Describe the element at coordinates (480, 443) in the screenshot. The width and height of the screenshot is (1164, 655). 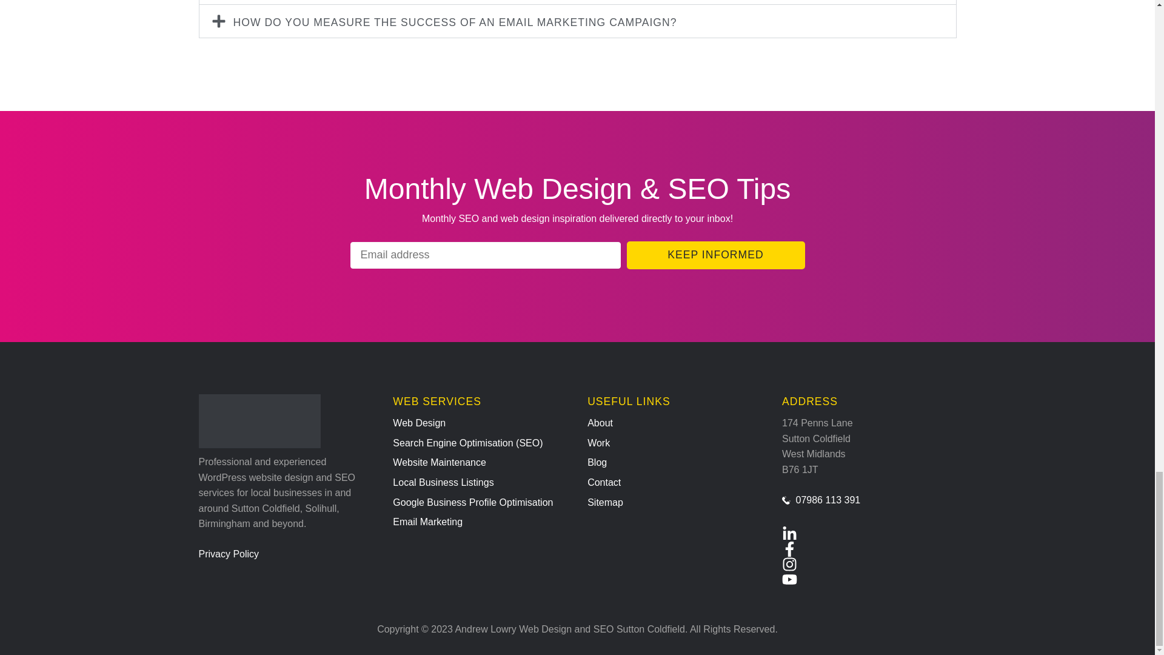
I see `SEO Sutton Coldfield` at that location.